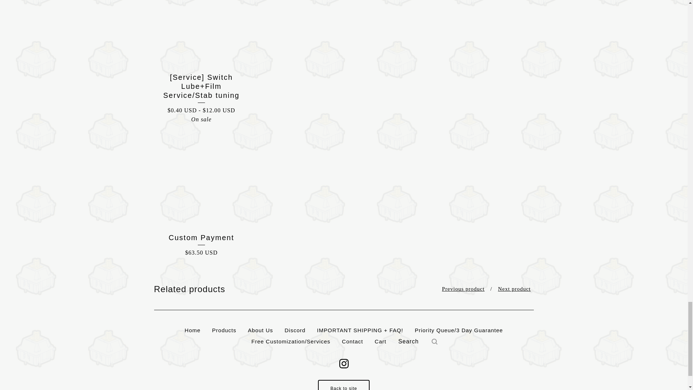 This screenshot has height=390, width=693. What do you see at coordinates (514, 289) in the screenshot?
I see `Next product` at bounding box center [514, 289].